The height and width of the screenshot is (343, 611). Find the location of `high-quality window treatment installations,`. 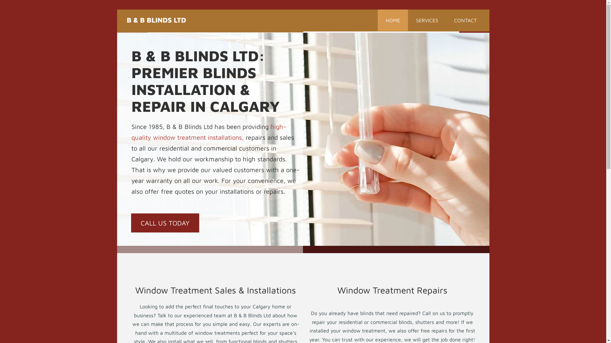

high-quality window treatment installations, is located at coordinates (208, 132).